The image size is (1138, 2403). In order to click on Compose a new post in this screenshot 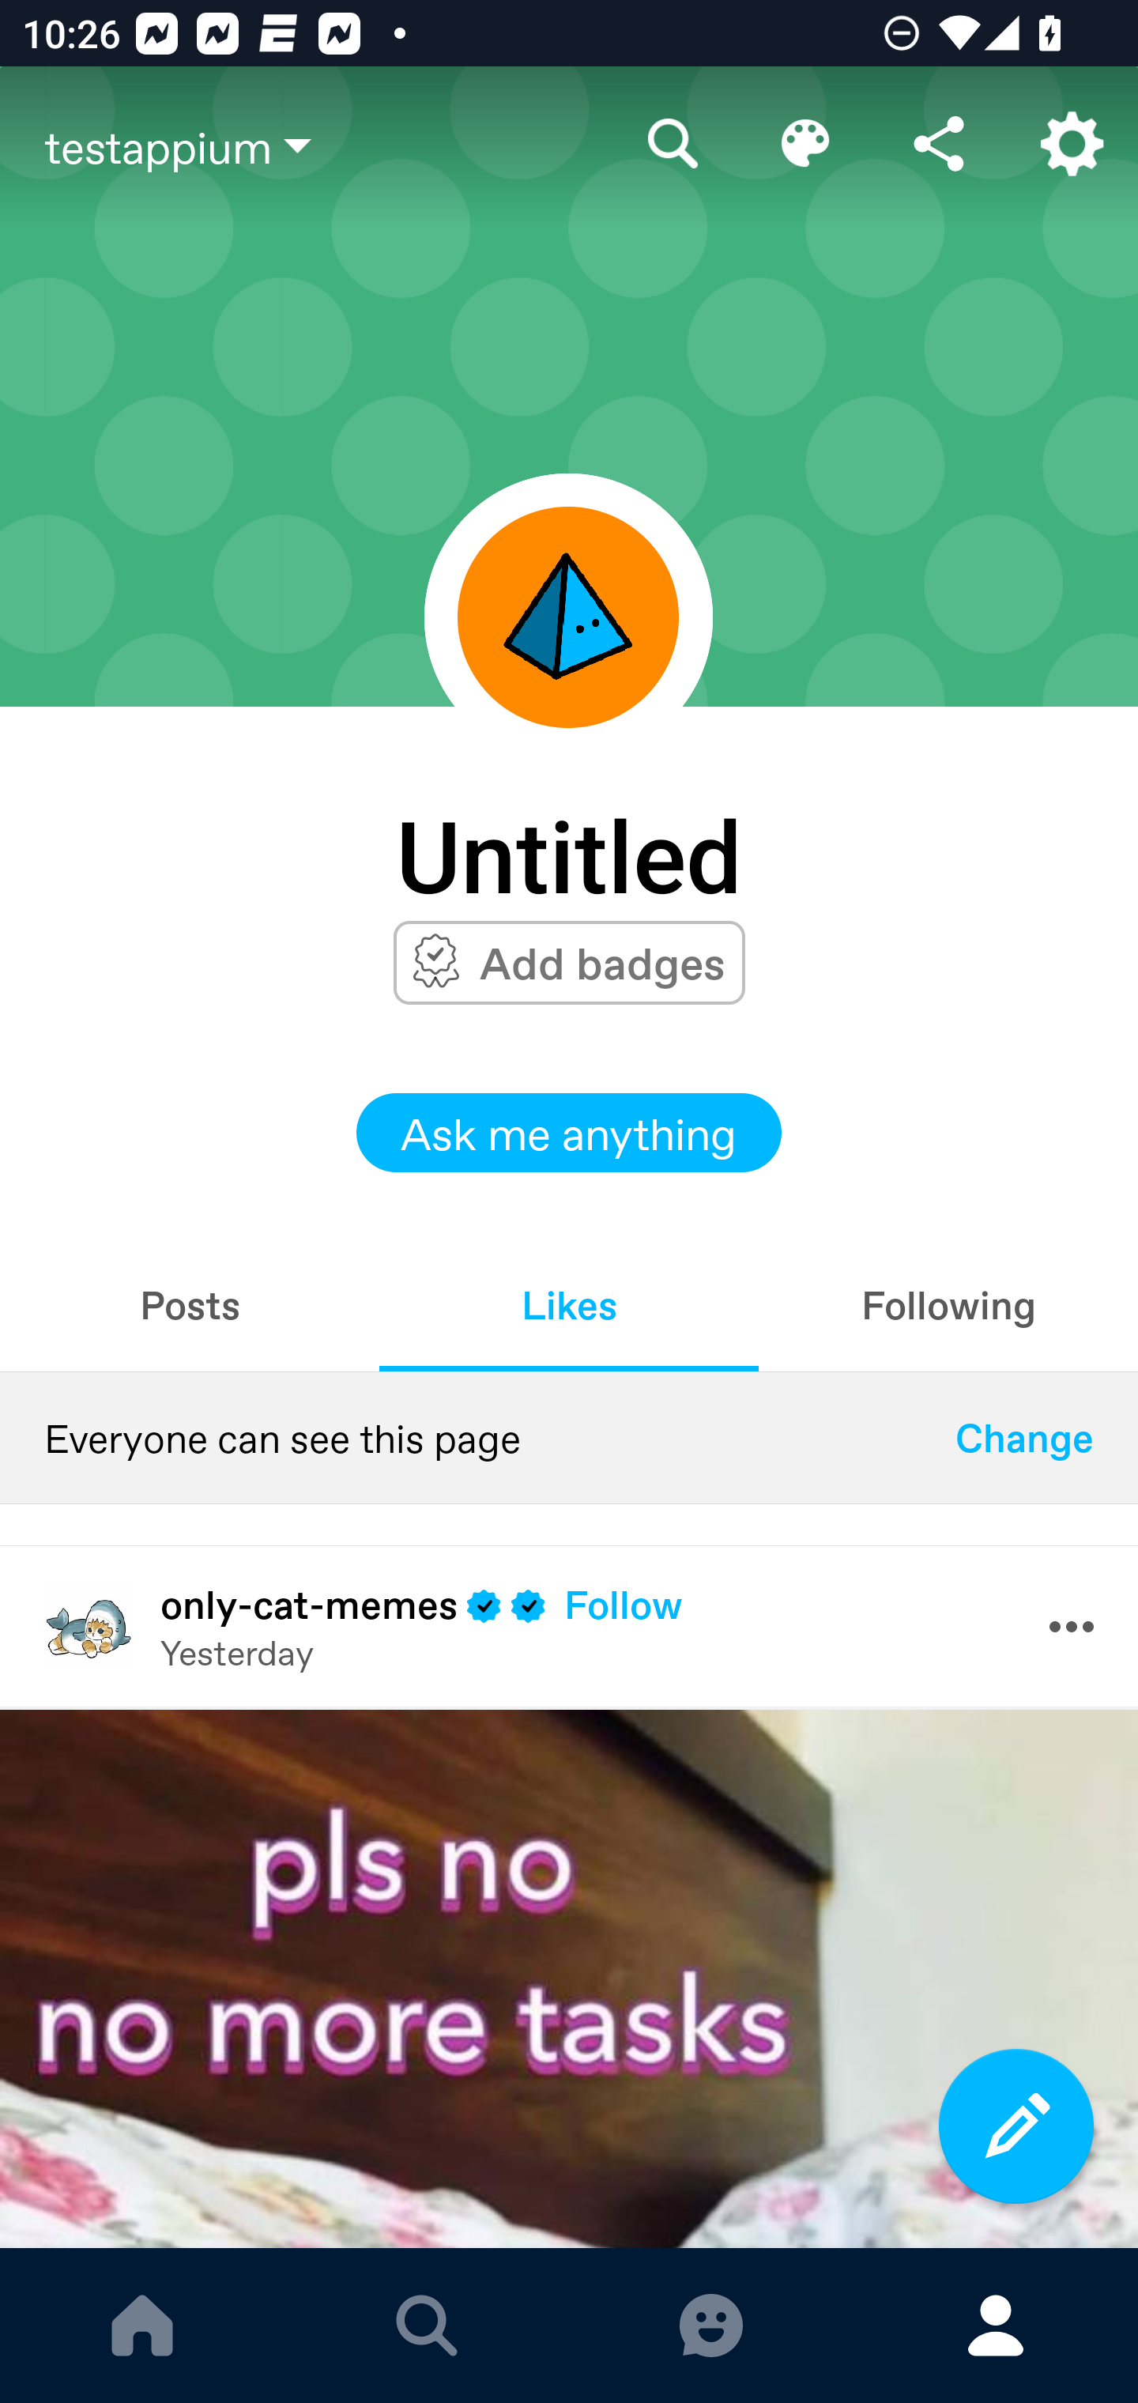, I will do `click(1016, 2126)`.